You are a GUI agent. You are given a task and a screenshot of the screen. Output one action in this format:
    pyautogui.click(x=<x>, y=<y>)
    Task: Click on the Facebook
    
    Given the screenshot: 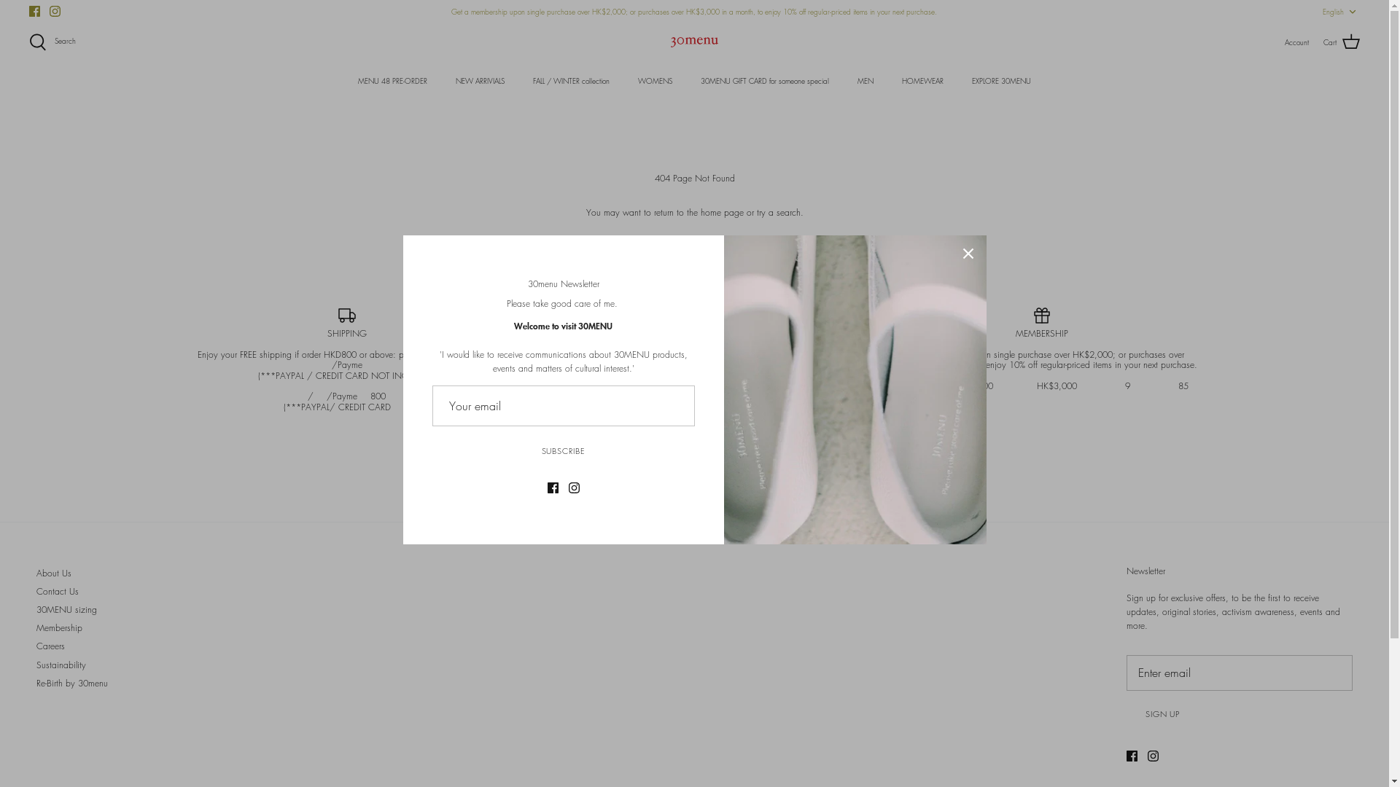 What is the action you would take?
    pyautogui.click(x=1132, y=756)
    